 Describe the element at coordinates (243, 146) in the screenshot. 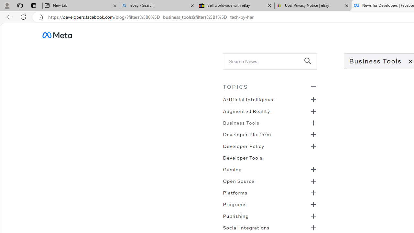

I see `Developer Policy` at that location.